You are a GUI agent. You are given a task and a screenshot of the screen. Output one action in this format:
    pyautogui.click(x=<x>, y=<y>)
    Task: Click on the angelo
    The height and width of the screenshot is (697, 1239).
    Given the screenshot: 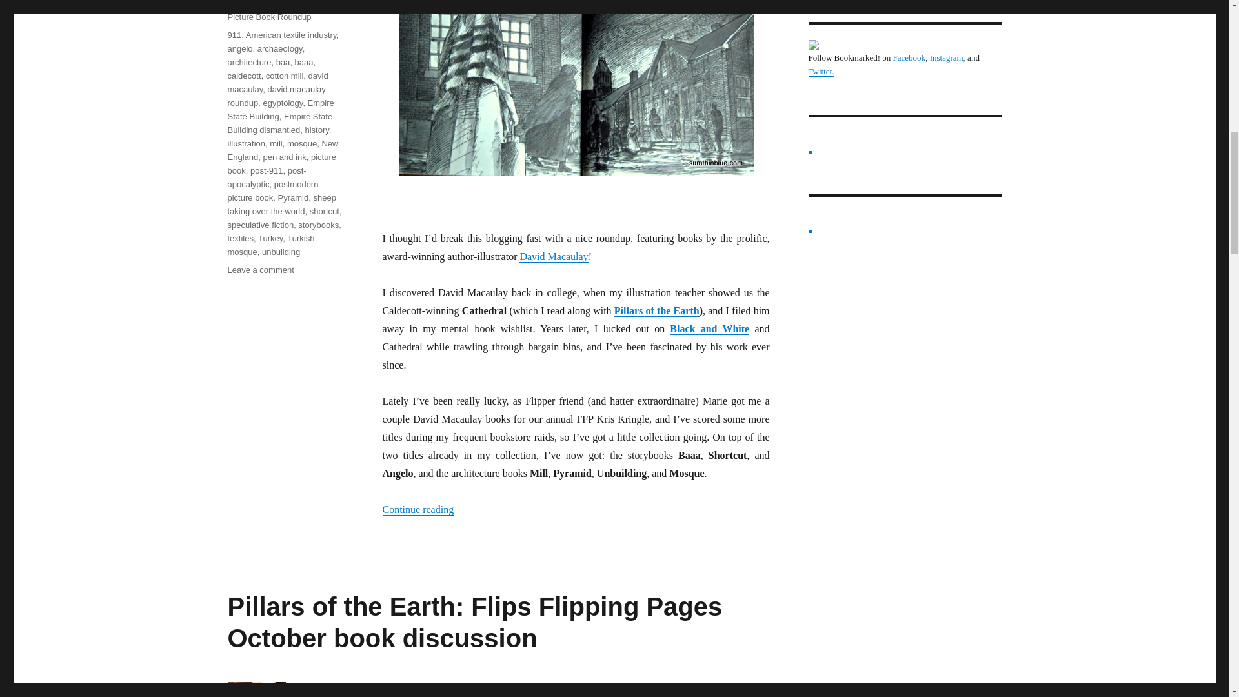 What is the action you would take?
    pyautogui.click(x=239, y=49)
    